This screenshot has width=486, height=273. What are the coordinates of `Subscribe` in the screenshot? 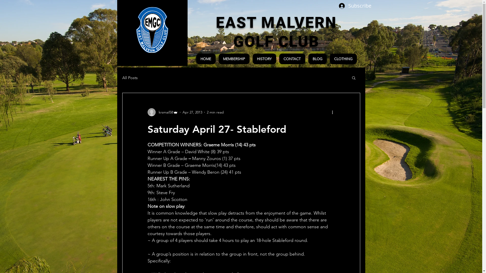 It's located at (350, 6).